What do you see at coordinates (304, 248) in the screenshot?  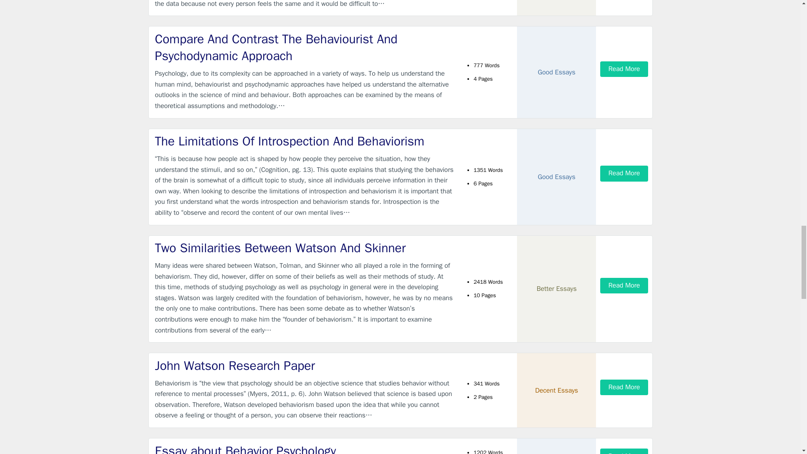 I see `Two Similarities Between Watson And Skinner` at bounding box center [304, 248].